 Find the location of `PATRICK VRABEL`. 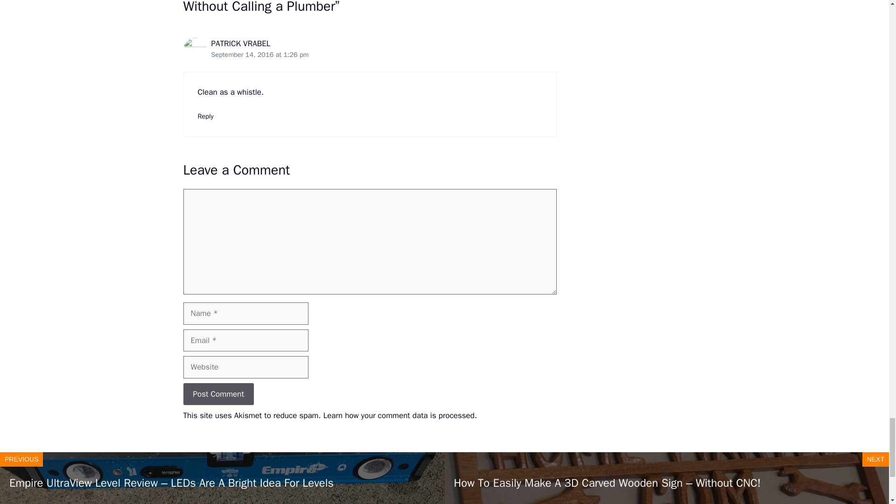

PATRICK VRABEL is located at coordinates (240, 43).